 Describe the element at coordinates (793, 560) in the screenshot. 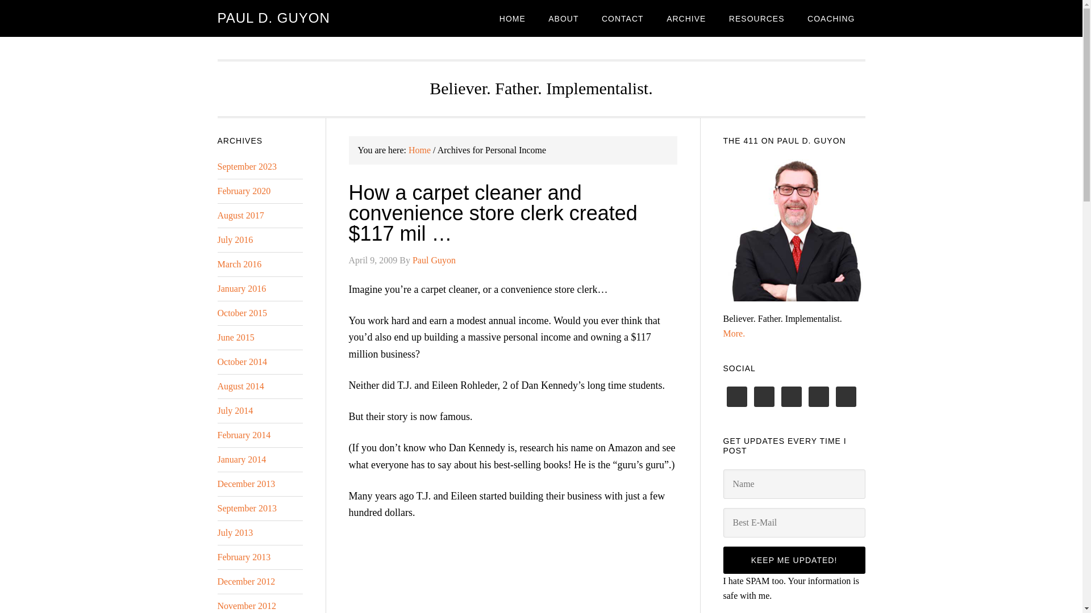

I see `Keep me updated!` at that location.